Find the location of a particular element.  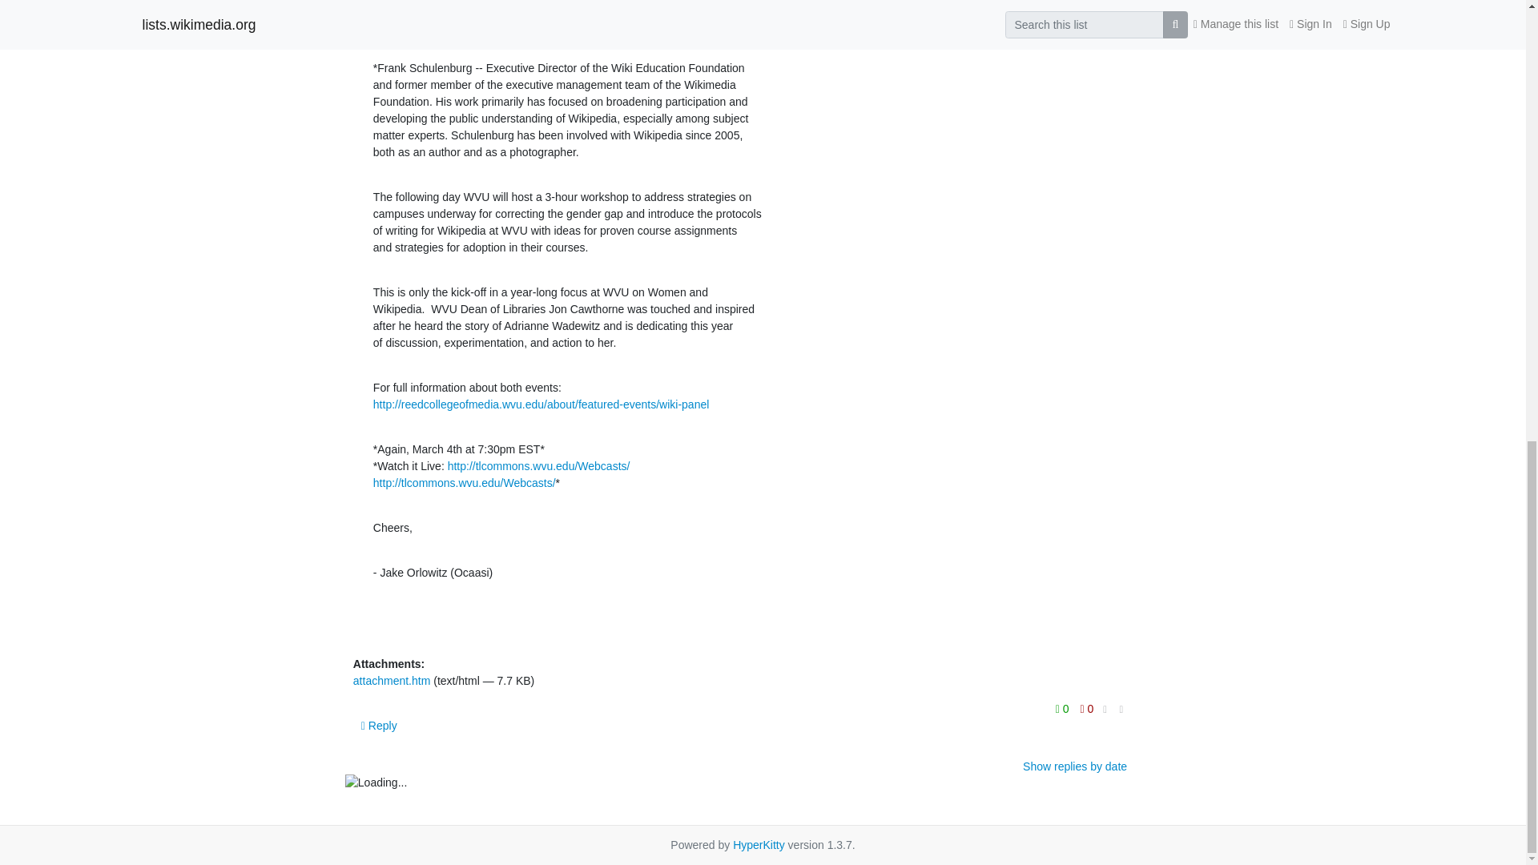

You must be logged-in to vote. is located at coordinates (1087, 708).